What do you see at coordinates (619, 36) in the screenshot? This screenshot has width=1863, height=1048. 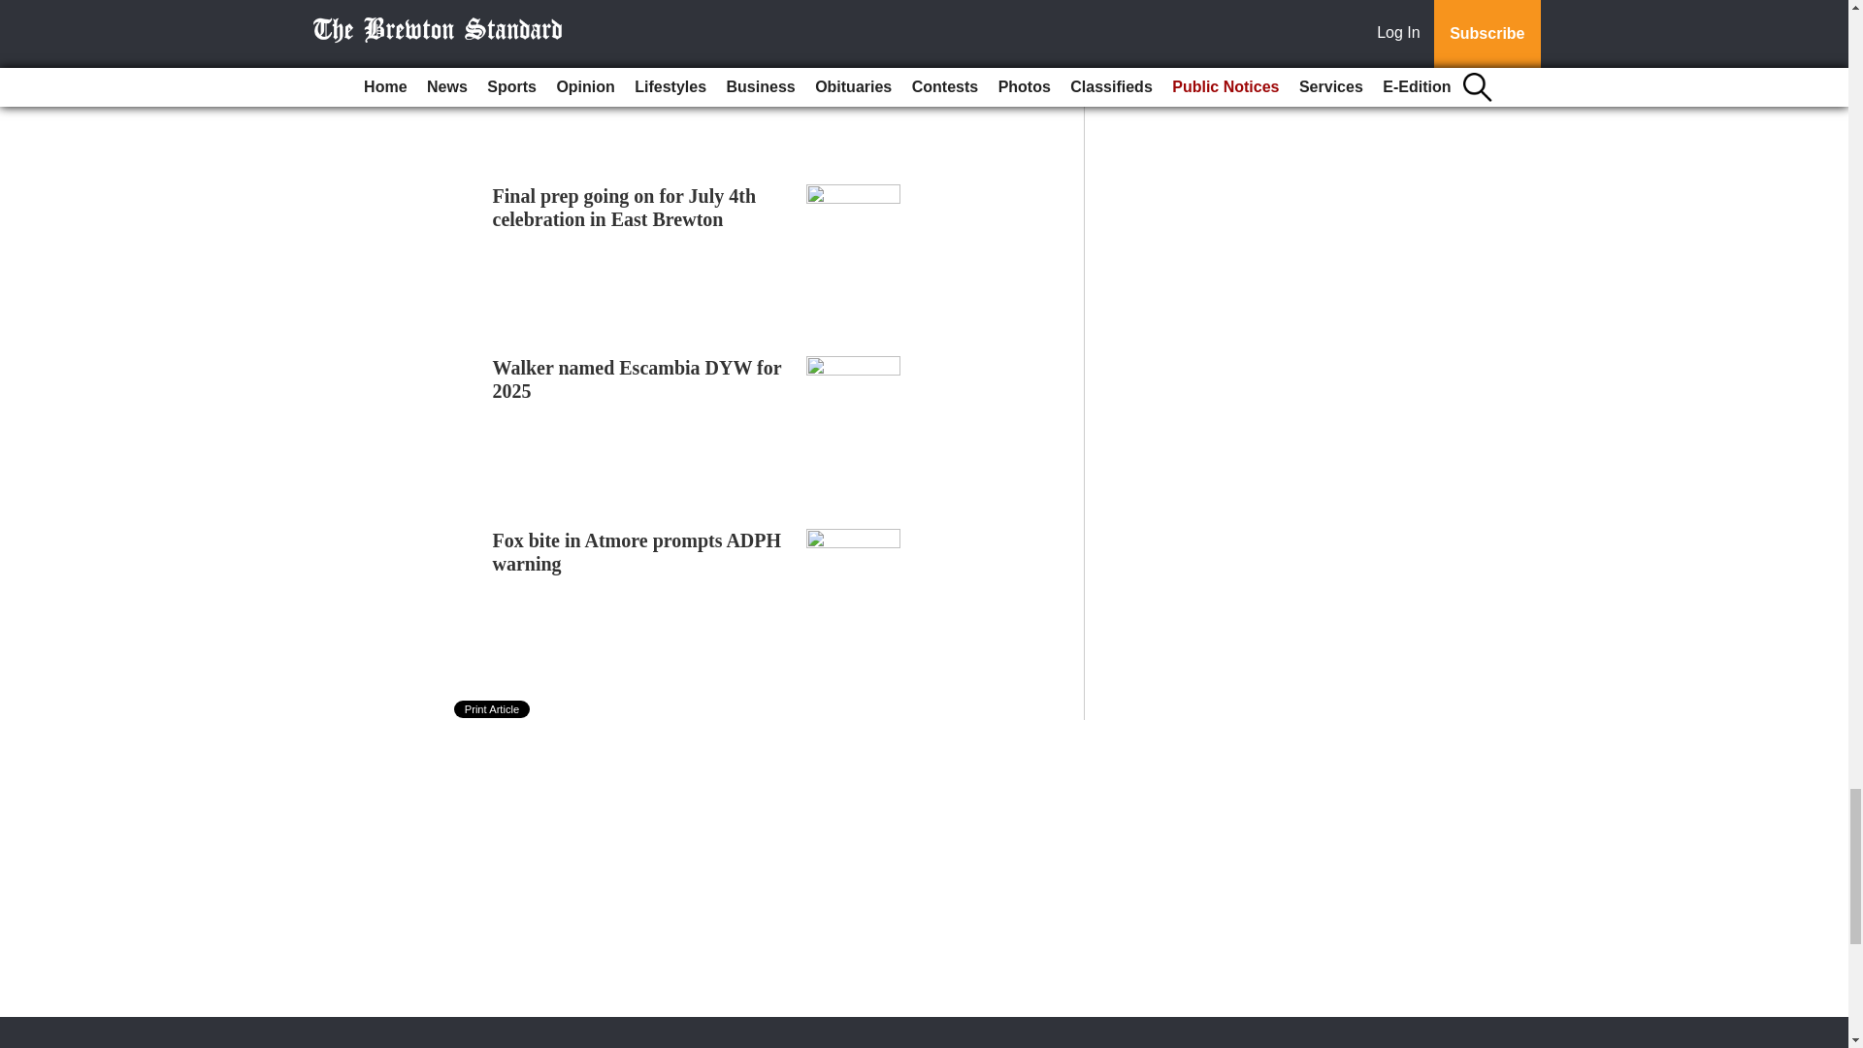 I see `Local vet to host annual rabies clinic` at bounding box center [619, 36].